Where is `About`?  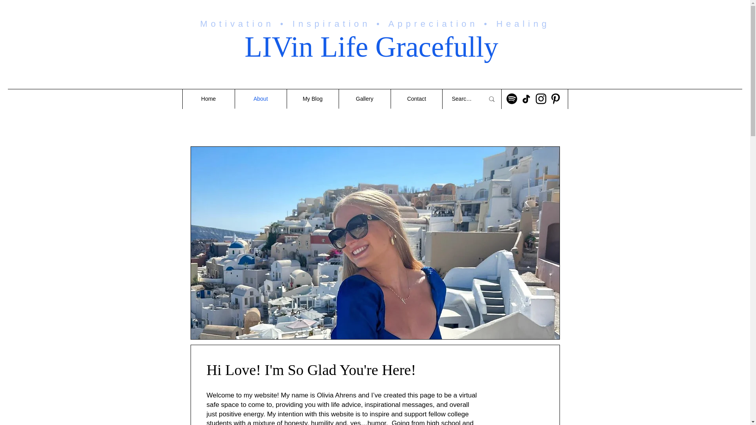 About is located at coordinates (260, 98).